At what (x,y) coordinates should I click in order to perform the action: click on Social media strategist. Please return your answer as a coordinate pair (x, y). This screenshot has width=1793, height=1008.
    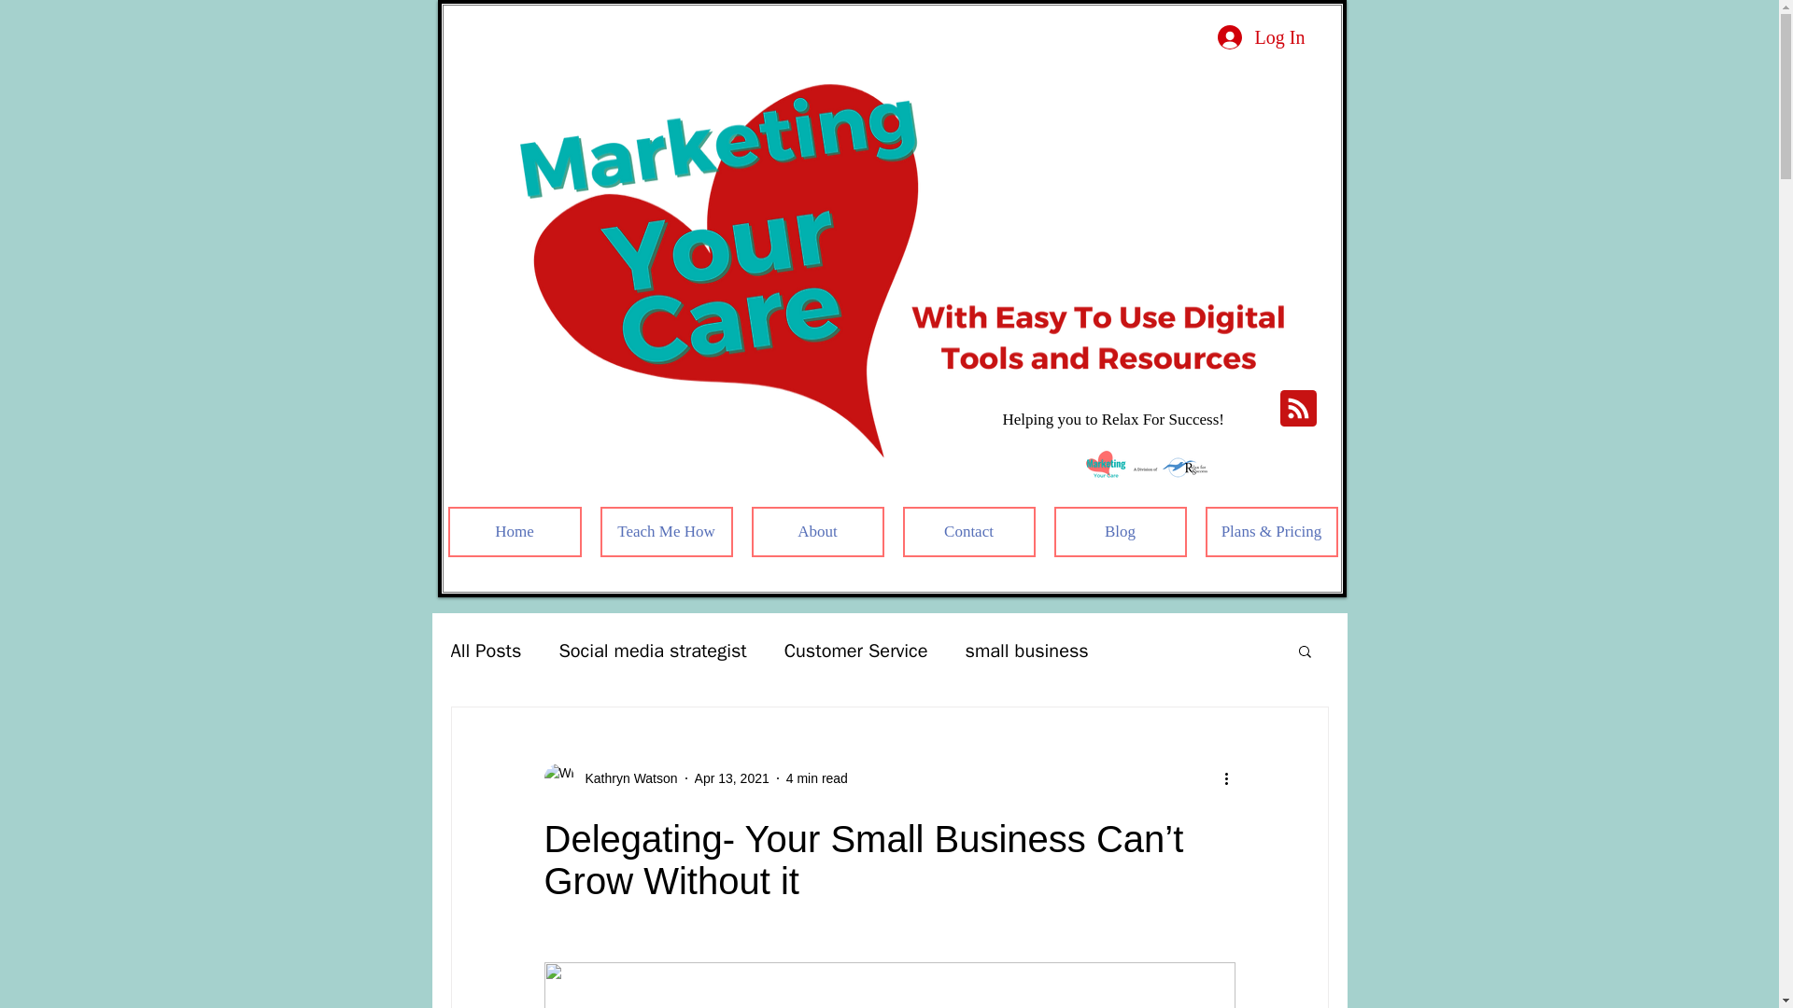
    Looking at the image, I should click on (652, 650).